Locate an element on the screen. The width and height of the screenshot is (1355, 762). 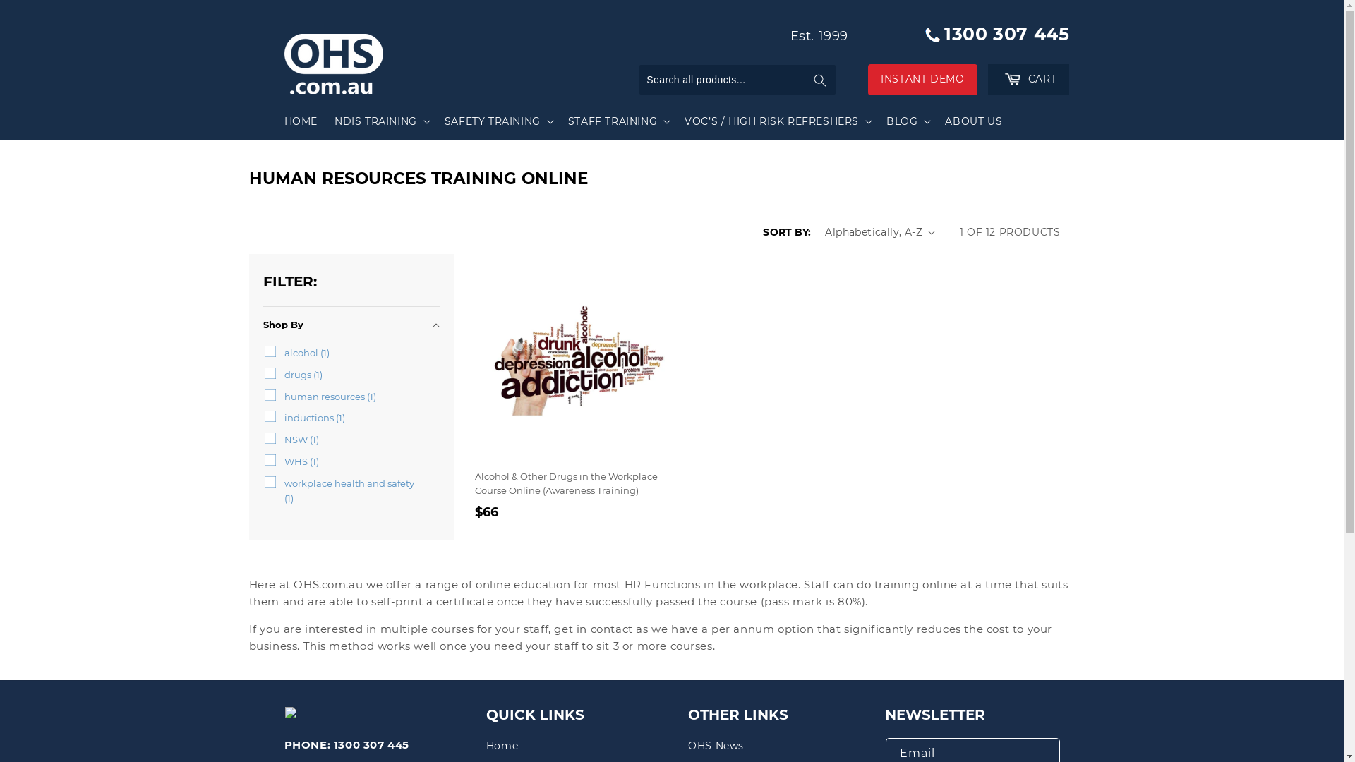
Cart
CART is located at coordinates (1029, 79).